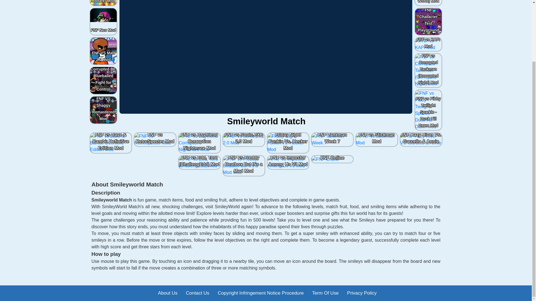 This screenshot has width=536, height=301. What do you see at coordinates (103, 80) in the screenshot?
I see `FNF Pibby vs Corrupted BF, Blueballed Fight for Control ` at bounding box center [103, 80].